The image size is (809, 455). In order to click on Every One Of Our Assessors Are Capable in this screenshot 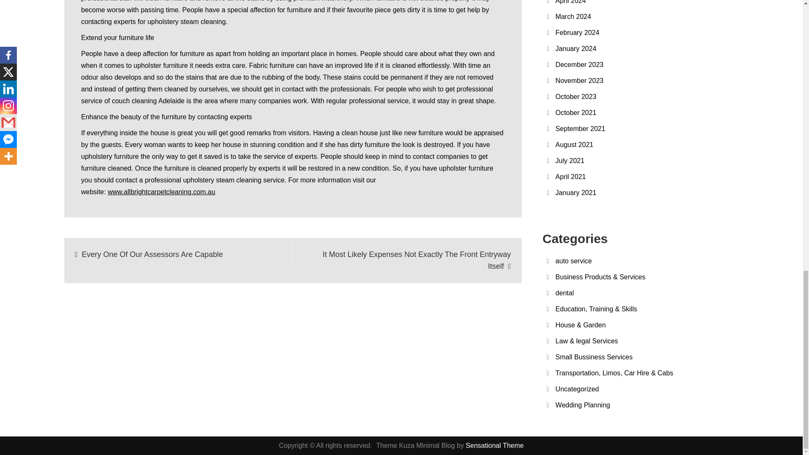, I will do `click(178, 254)`.